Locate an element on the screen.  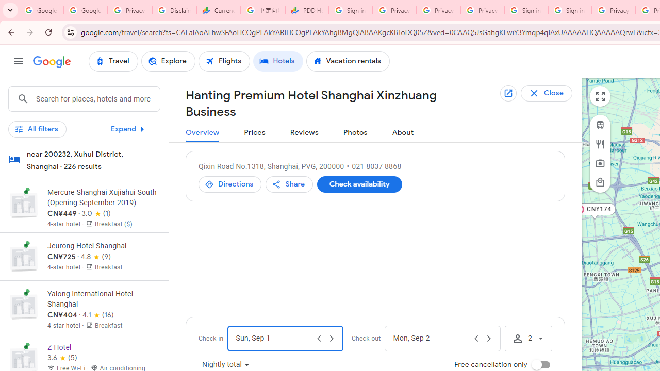
Sign in - Google Accounts is located at coordinates (570, 10).